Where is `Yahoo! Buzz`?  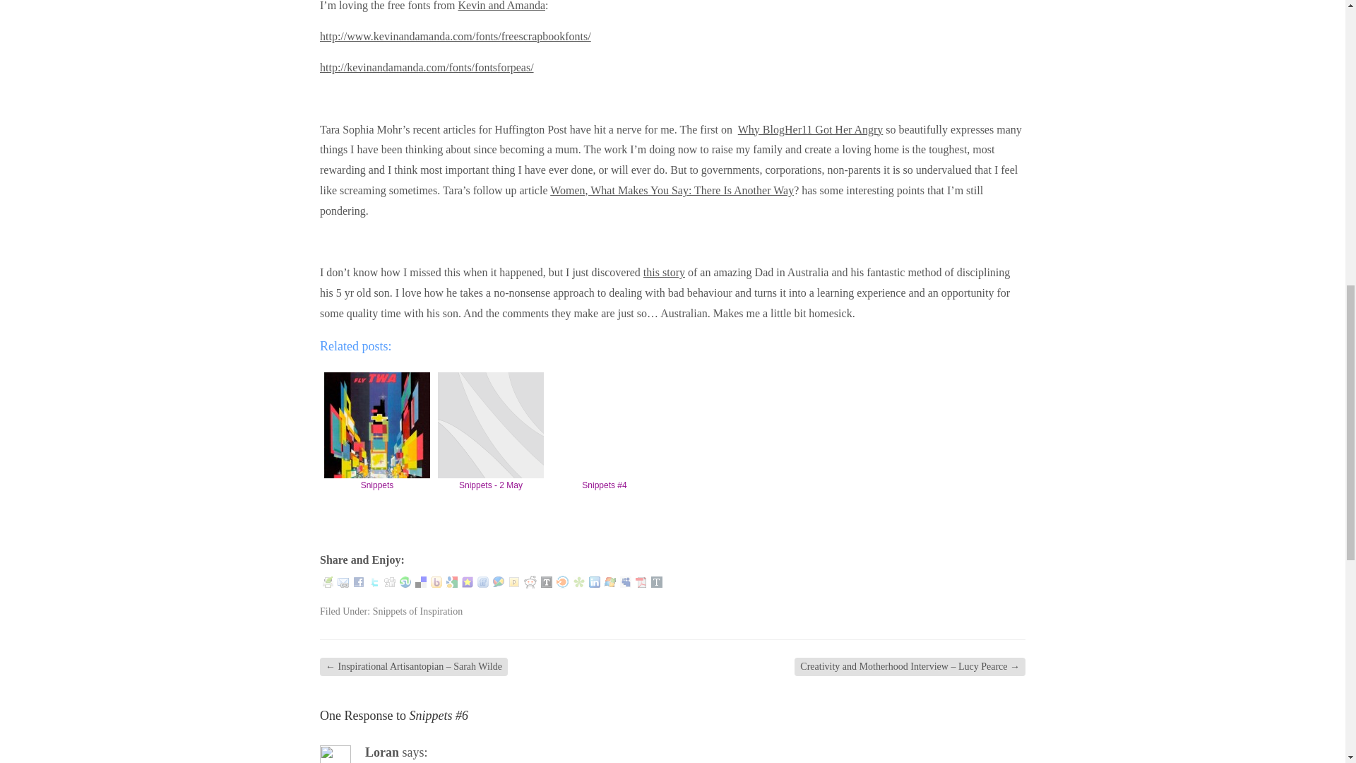
Yahoo! Buzz is located at coordinates (436, 582).